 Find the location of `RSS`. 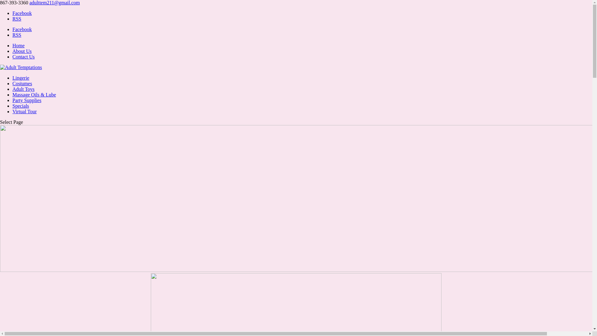

RSS is located at coordinates (17, 35).